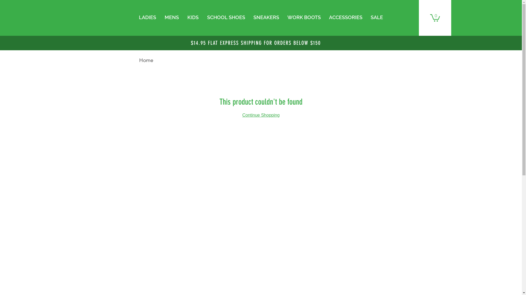  Describe the element at coordinates (172, 17) in the screenshot. I see `MENS` at that location.